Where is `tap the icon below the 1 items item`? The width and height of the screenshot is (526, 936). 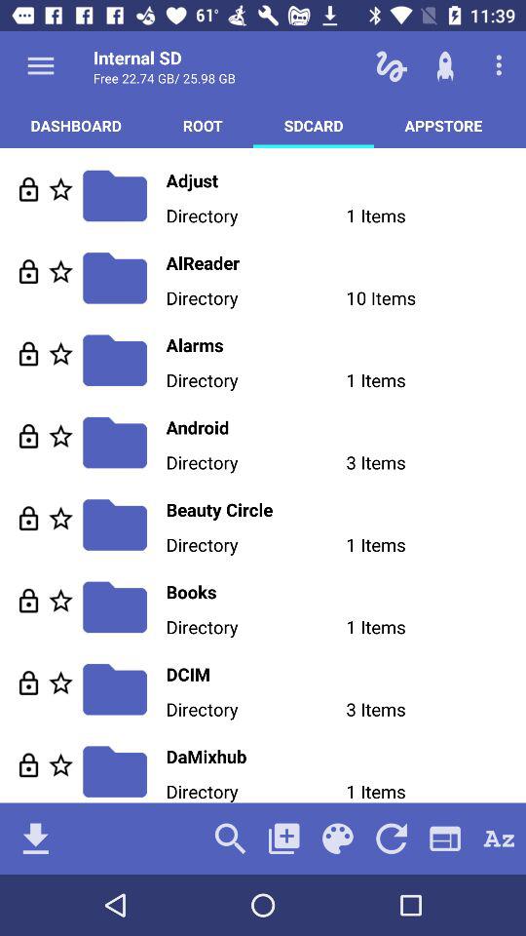
tap the icon below the 1 items item is located at coordinates (444, 838).